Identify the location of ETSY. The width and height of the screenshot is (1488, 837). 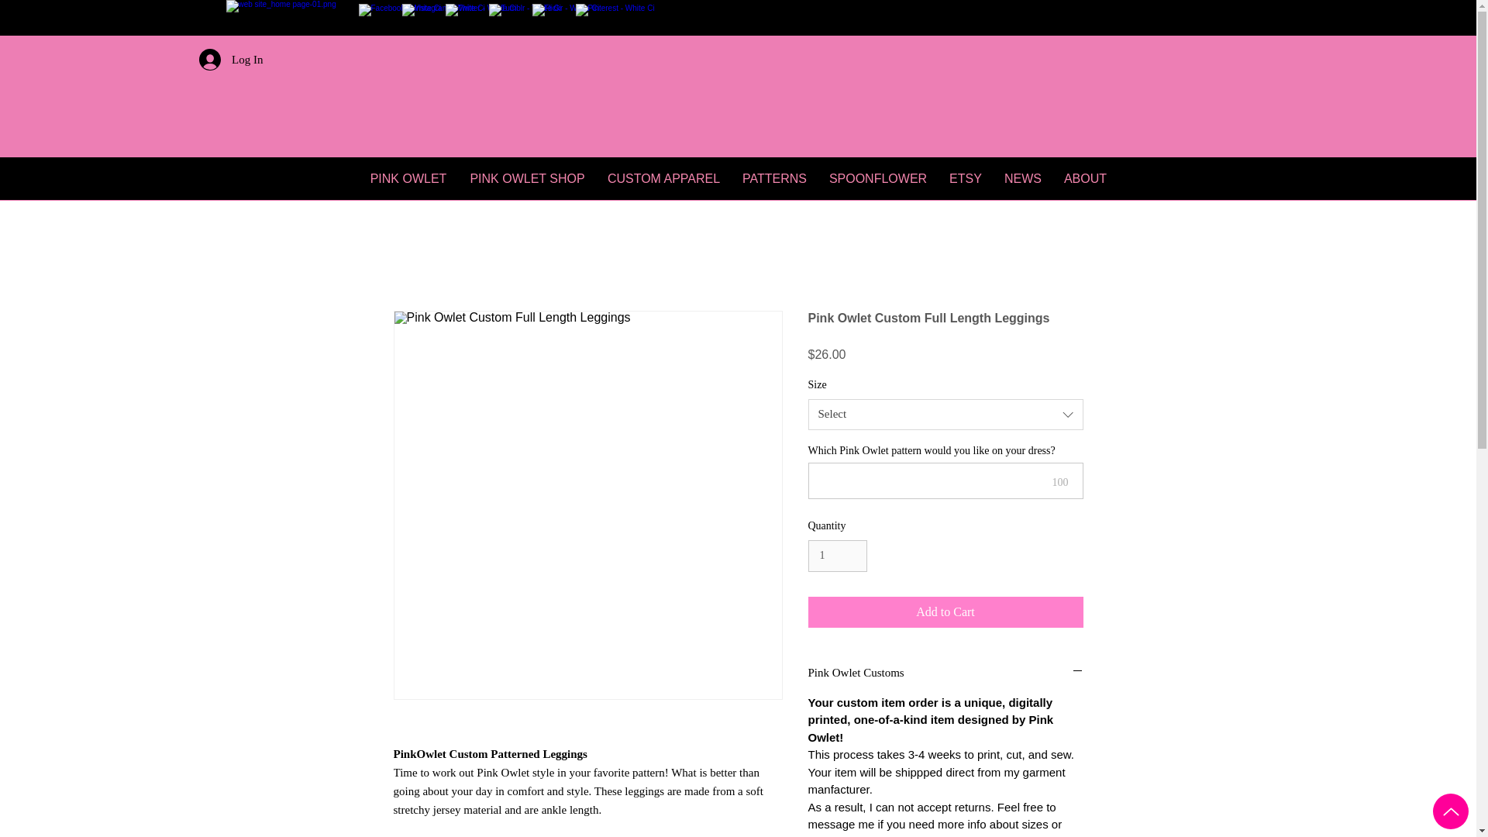
(966, 178).